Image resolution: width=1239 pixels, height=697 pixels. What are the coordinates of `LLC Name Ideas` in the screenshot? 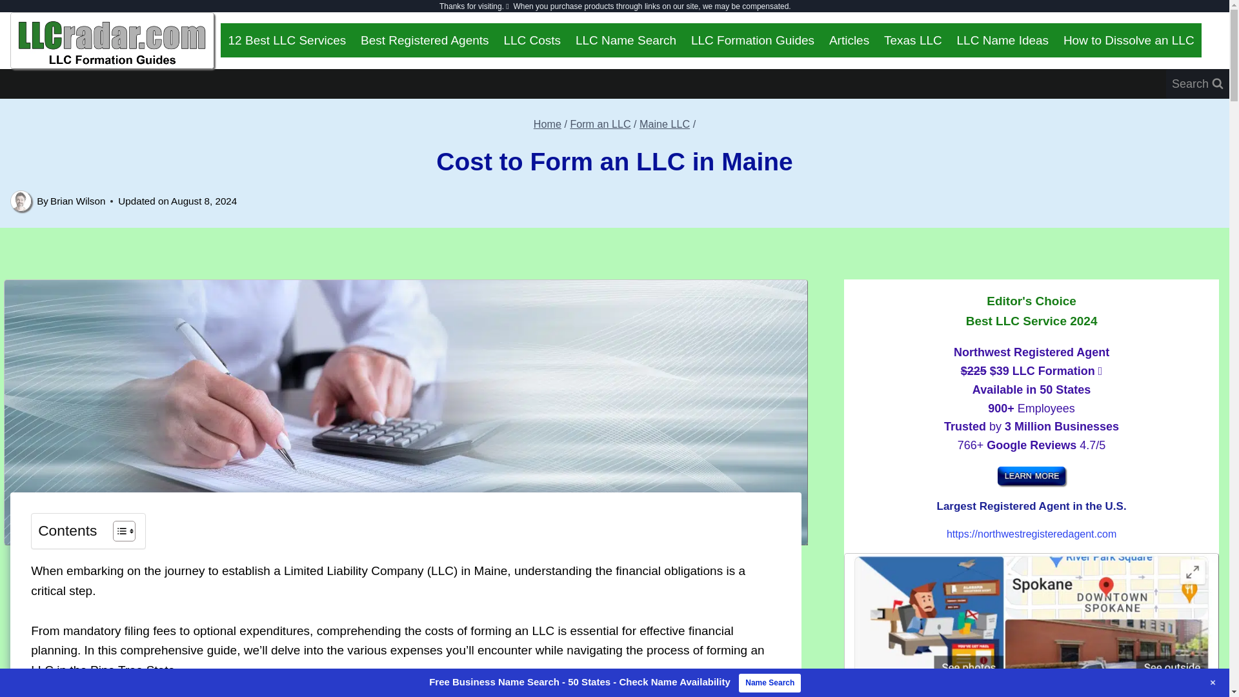 It's located at (1002, 40).